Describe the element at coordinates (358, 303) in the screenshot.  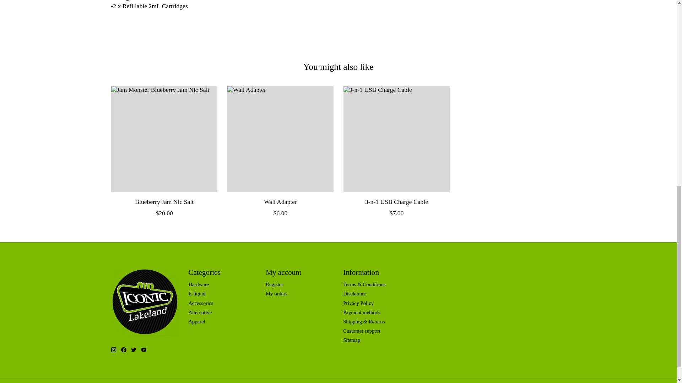
I see `Privacy Policy` at that location.